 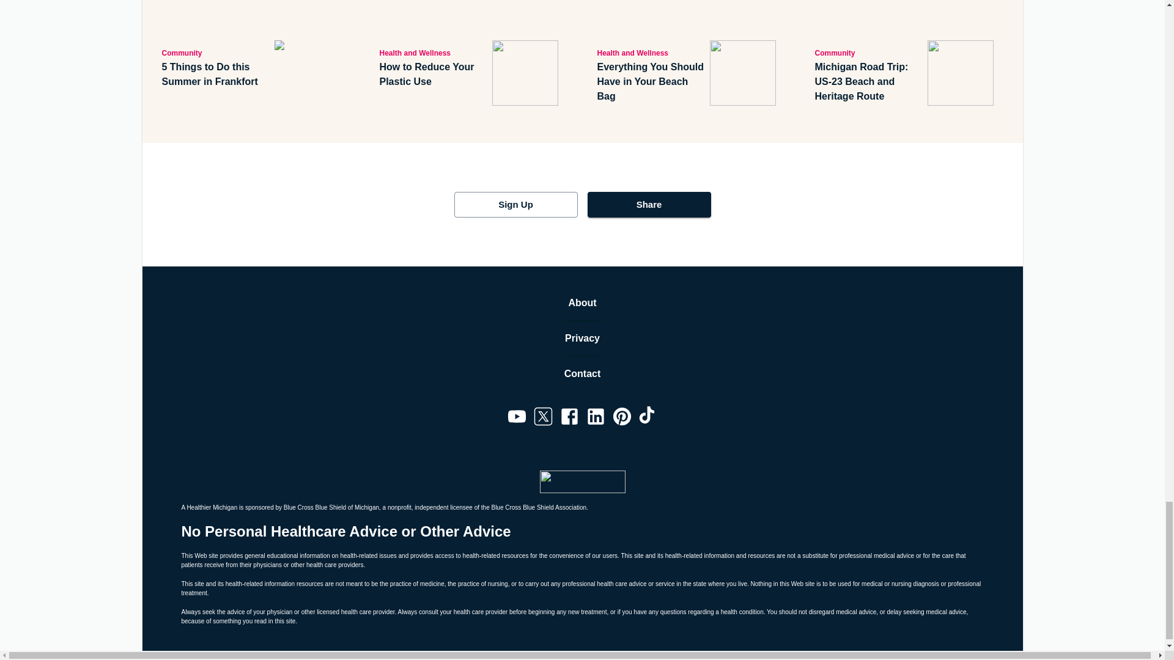 What do you see at coordinates (433, 75) in the screenshot?
I see `How to Reduce Your Plastic Use` at bounding box center [433, 75].